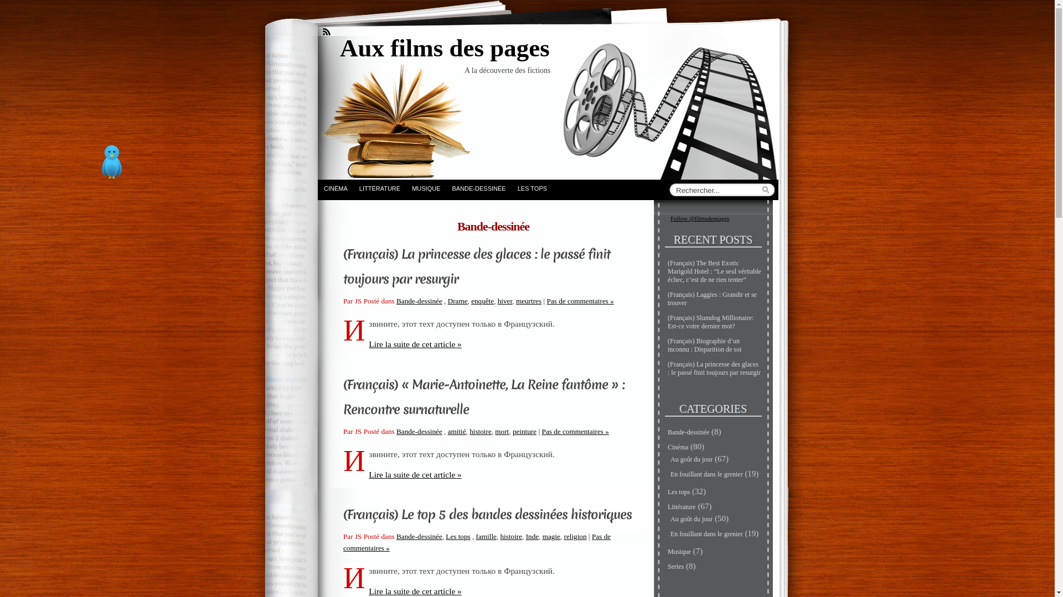  What do you see at coordinates (679, 492) in the screenshot?
I see `Les tops` at bounding box center [679, 492].